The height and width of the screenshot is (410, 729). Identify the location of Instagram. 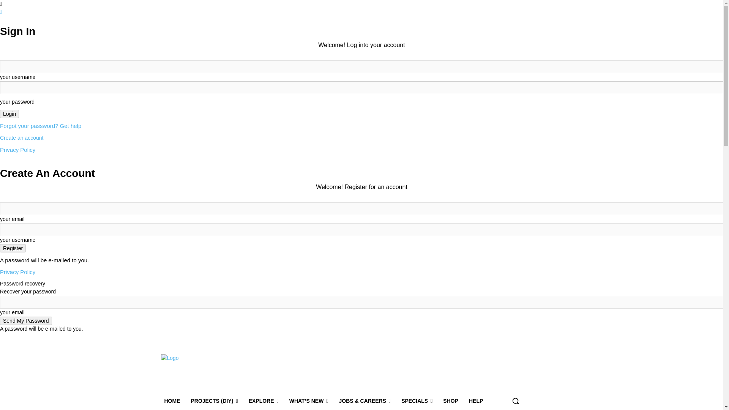
(456, 338).